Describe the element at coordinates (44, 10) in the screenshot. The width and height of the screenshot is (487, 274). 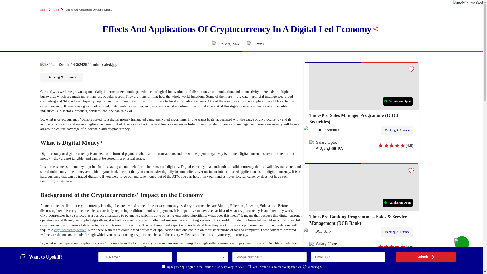
I see `Home` at that location.